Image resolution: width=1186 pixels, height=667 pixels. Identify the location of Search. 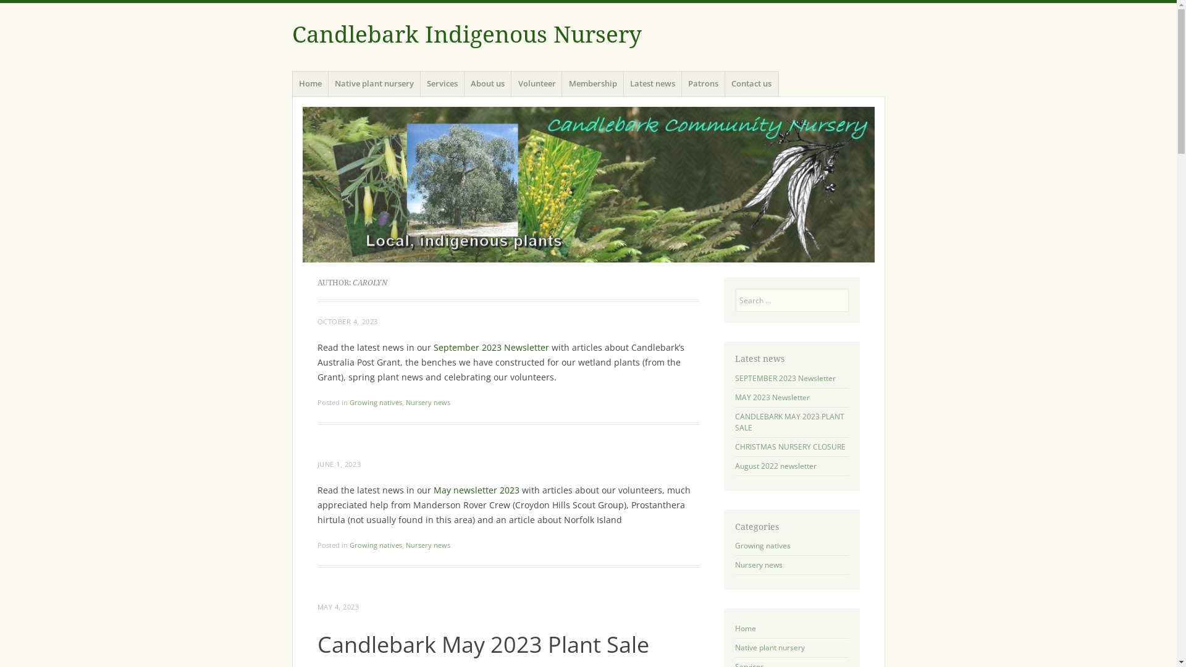
(15, 7).